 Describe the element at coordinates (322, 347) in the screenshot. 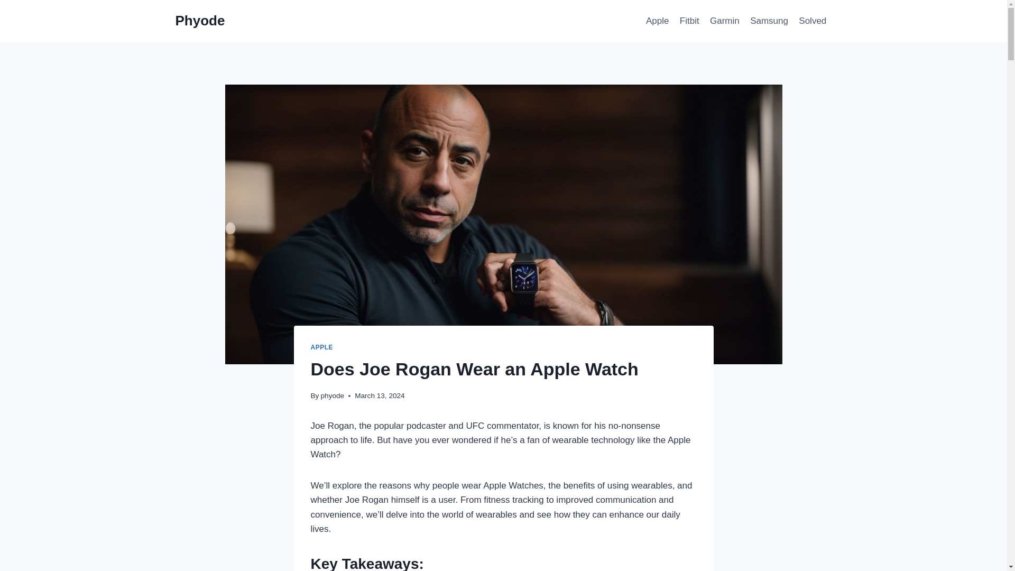

I see `APPLE` at that location.